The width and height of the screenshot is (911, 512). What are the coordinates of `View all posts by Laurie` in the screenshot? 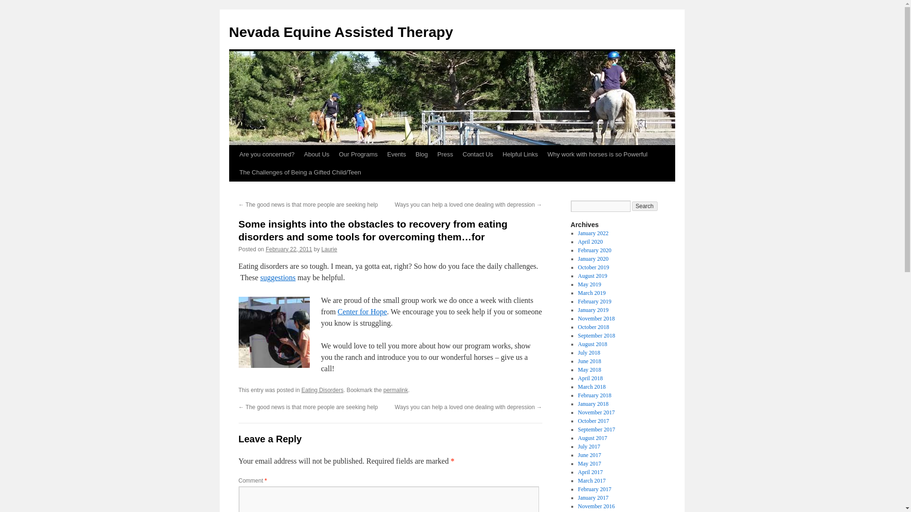 It's located at (329, 249).